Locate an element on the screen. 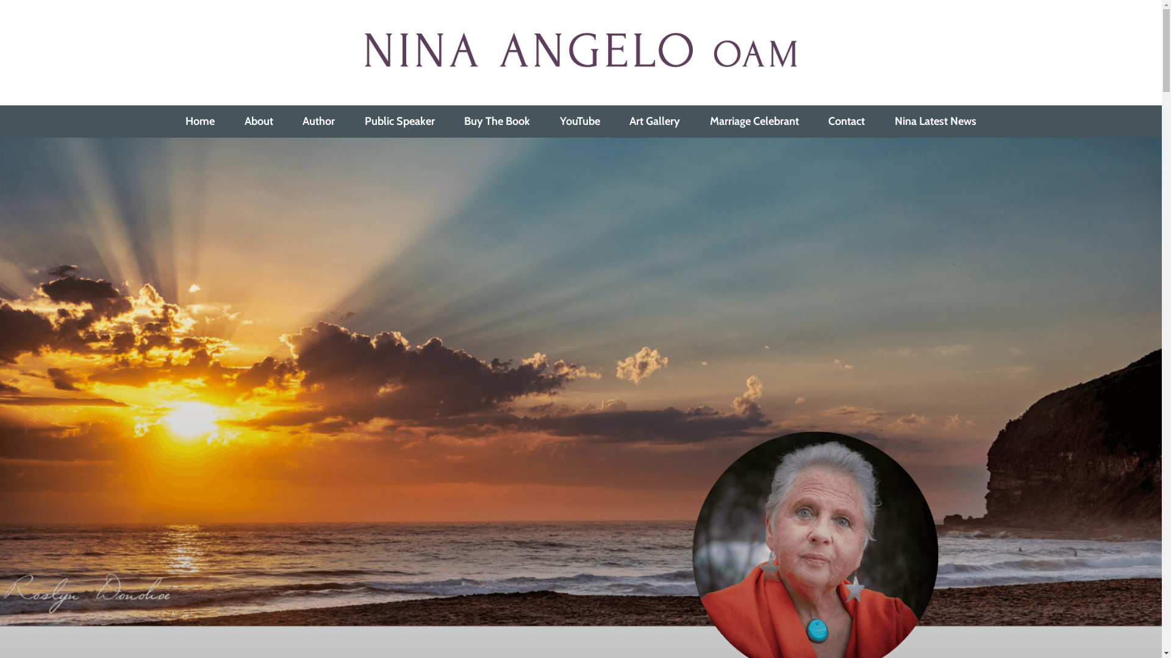 This screenshot has height=658, width=1171. Contact is located at coordinates (847, 121).